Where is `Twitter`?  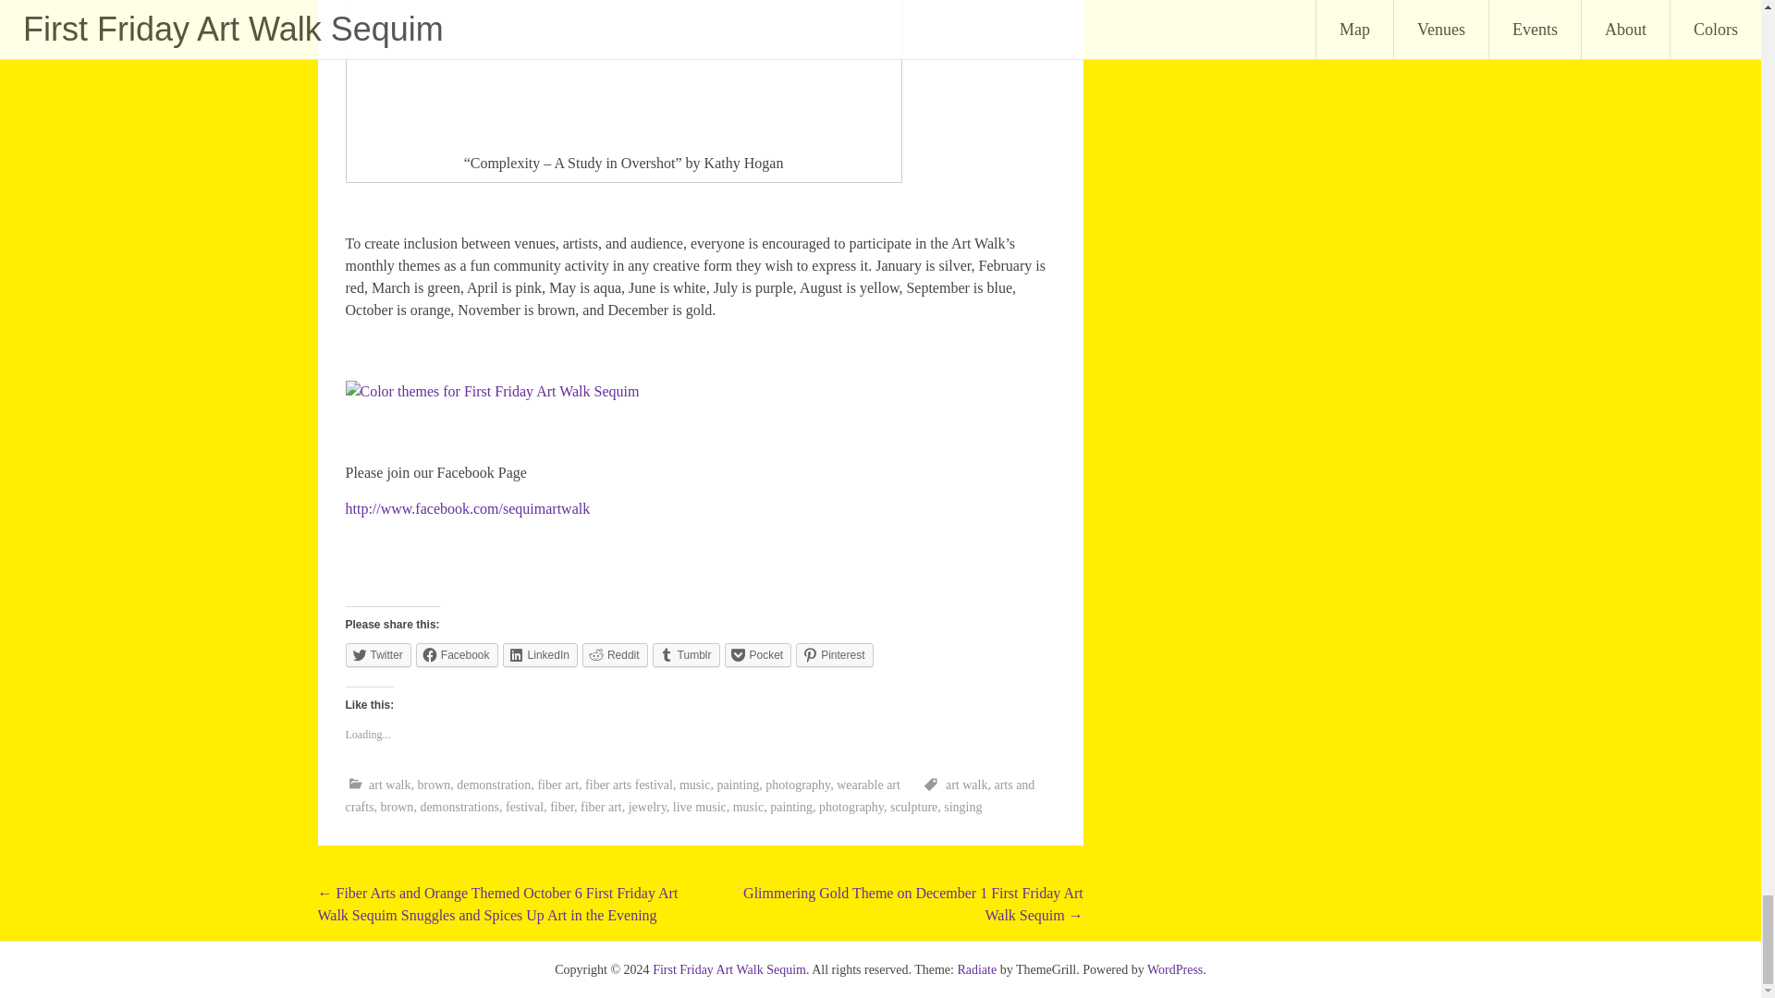 Twitter is located at coordinates (379, 654).